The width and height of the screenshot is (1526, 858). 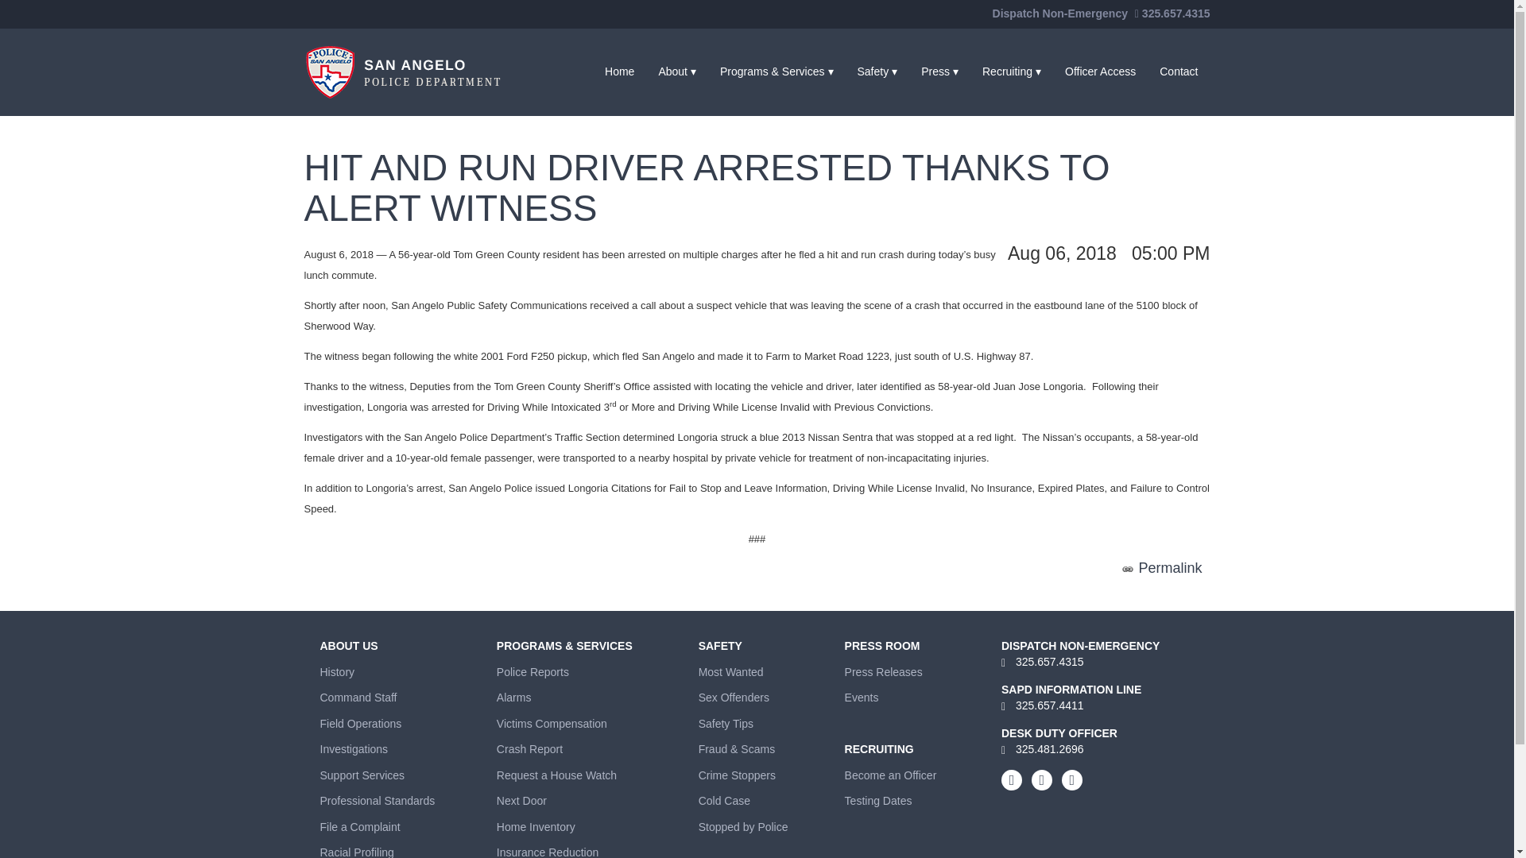 I want to click on Safety, so click(x=877, y=71).